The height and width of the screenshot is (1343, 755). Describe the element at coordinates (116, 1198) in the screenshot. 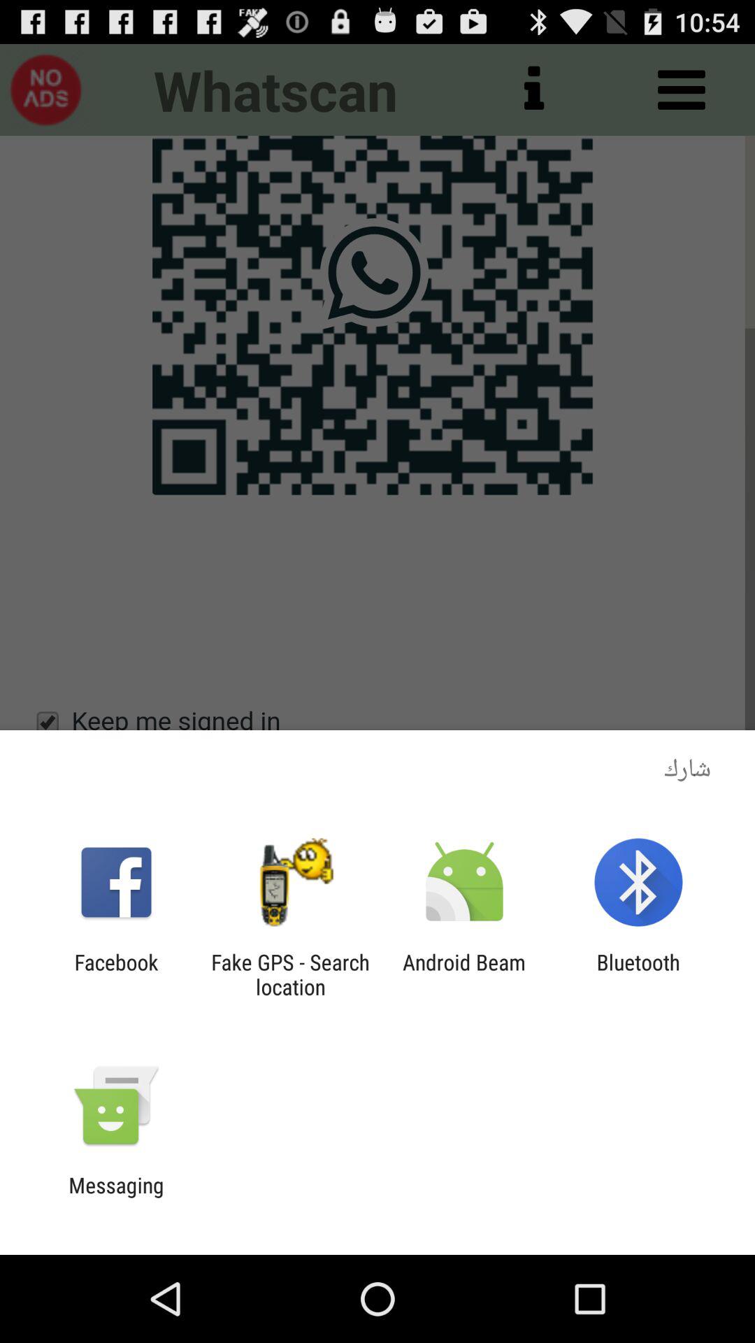

I see `jump to messaging item` at that location.